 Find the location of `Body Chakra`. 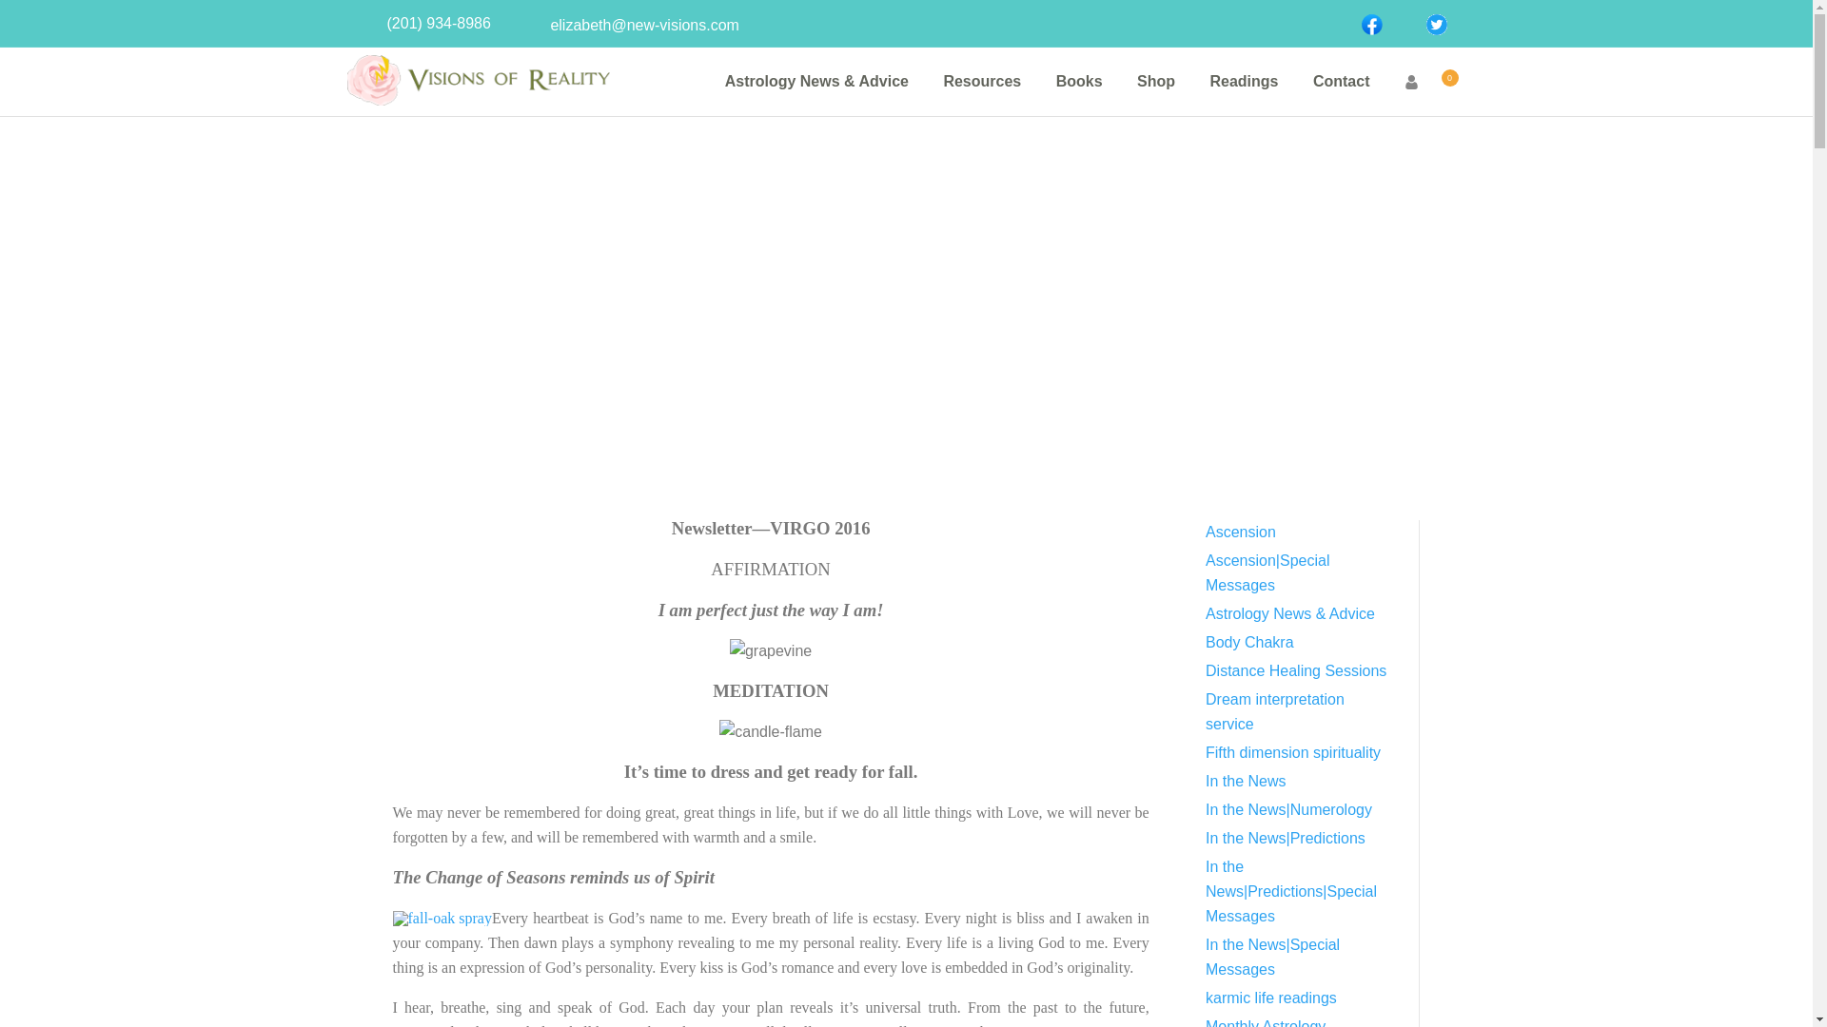

Body Chakra is located at coordinates (1249, 647).